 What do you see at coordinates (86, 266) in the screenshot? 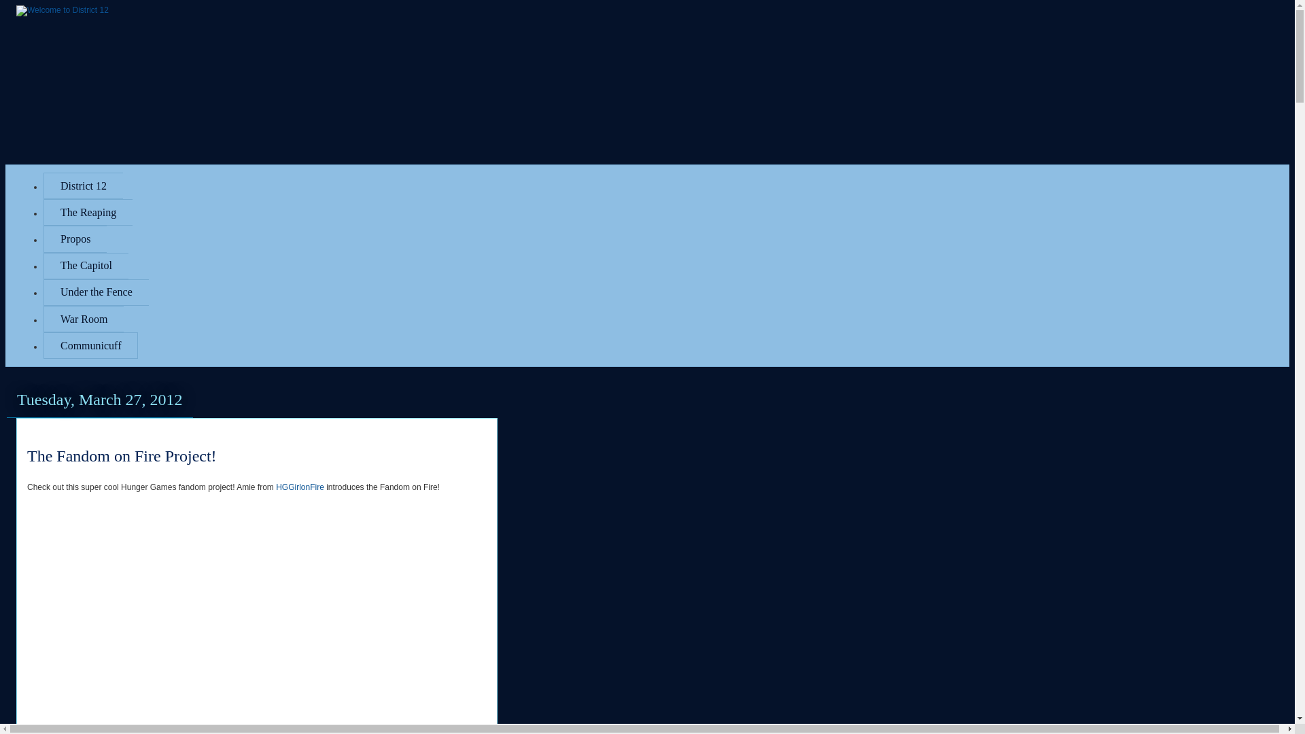
I see `The Capitol` at bounding box center [86, 266].